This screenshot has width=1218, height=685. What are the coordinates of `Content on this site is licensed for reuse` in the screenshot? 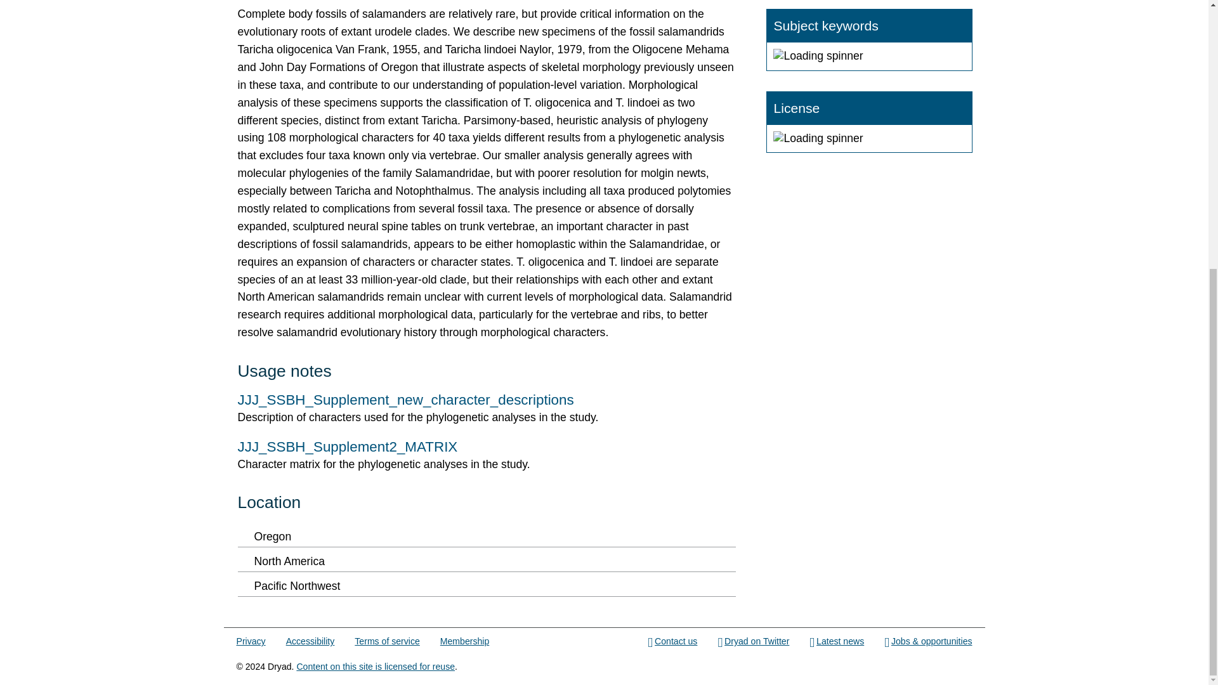 It's located at (375, 667).